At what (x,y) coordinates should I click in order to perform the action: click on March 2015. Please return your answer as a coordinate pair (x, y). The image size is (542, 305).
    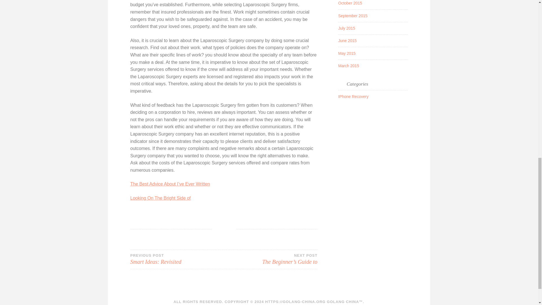
    Looking at the image, I should click on (347, 28).